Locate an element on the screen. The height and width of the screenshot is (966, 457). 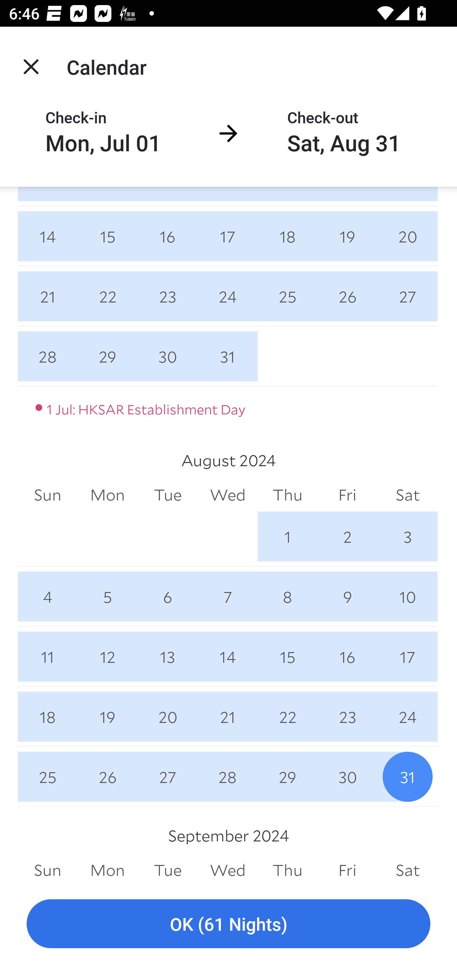
30 30 July 2024 is located at coordinates (168, 357).